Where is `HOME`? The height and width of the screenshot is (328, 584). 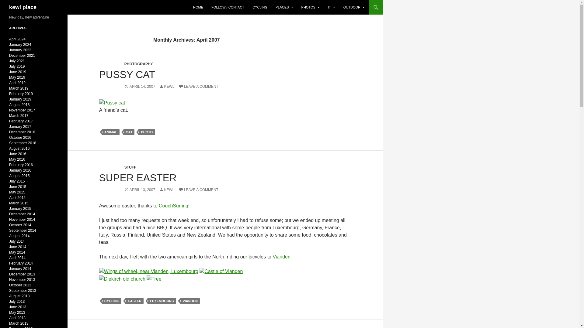
HOME is located at coordinates (198, 7).